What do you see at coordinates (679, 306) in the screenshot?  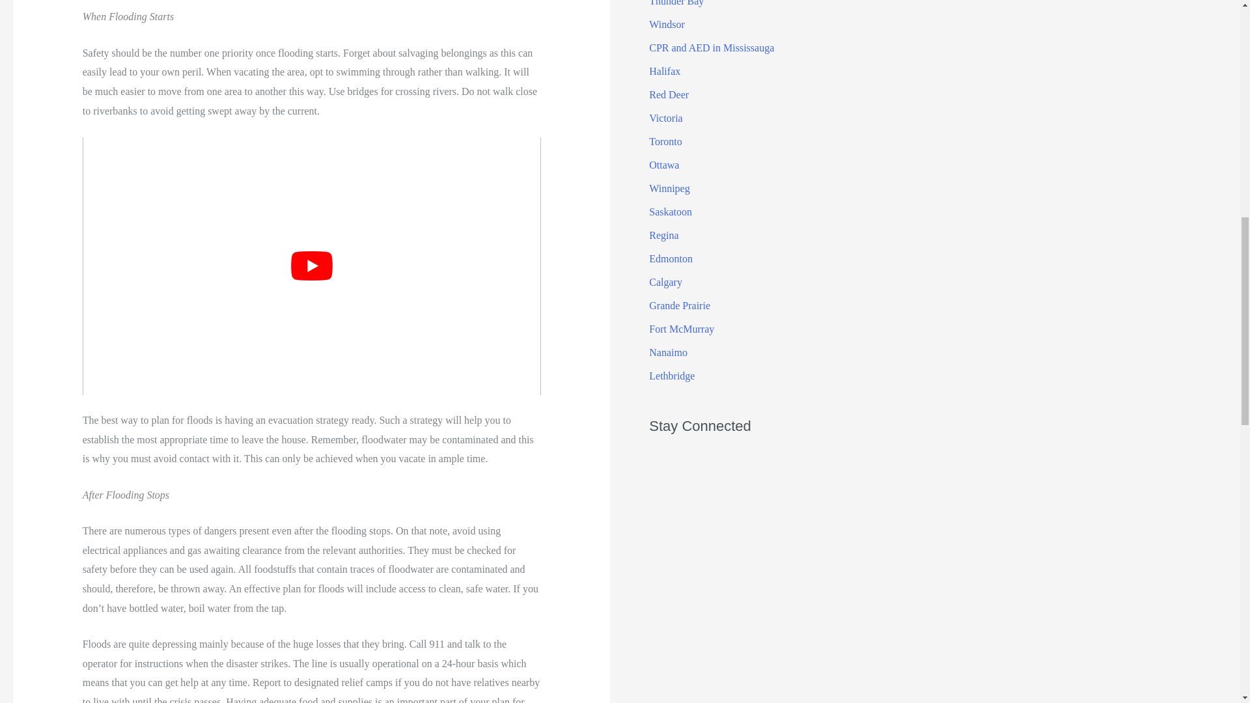 I see `CPR and AED in Grande Prairie` at bounding box center [679, 306].